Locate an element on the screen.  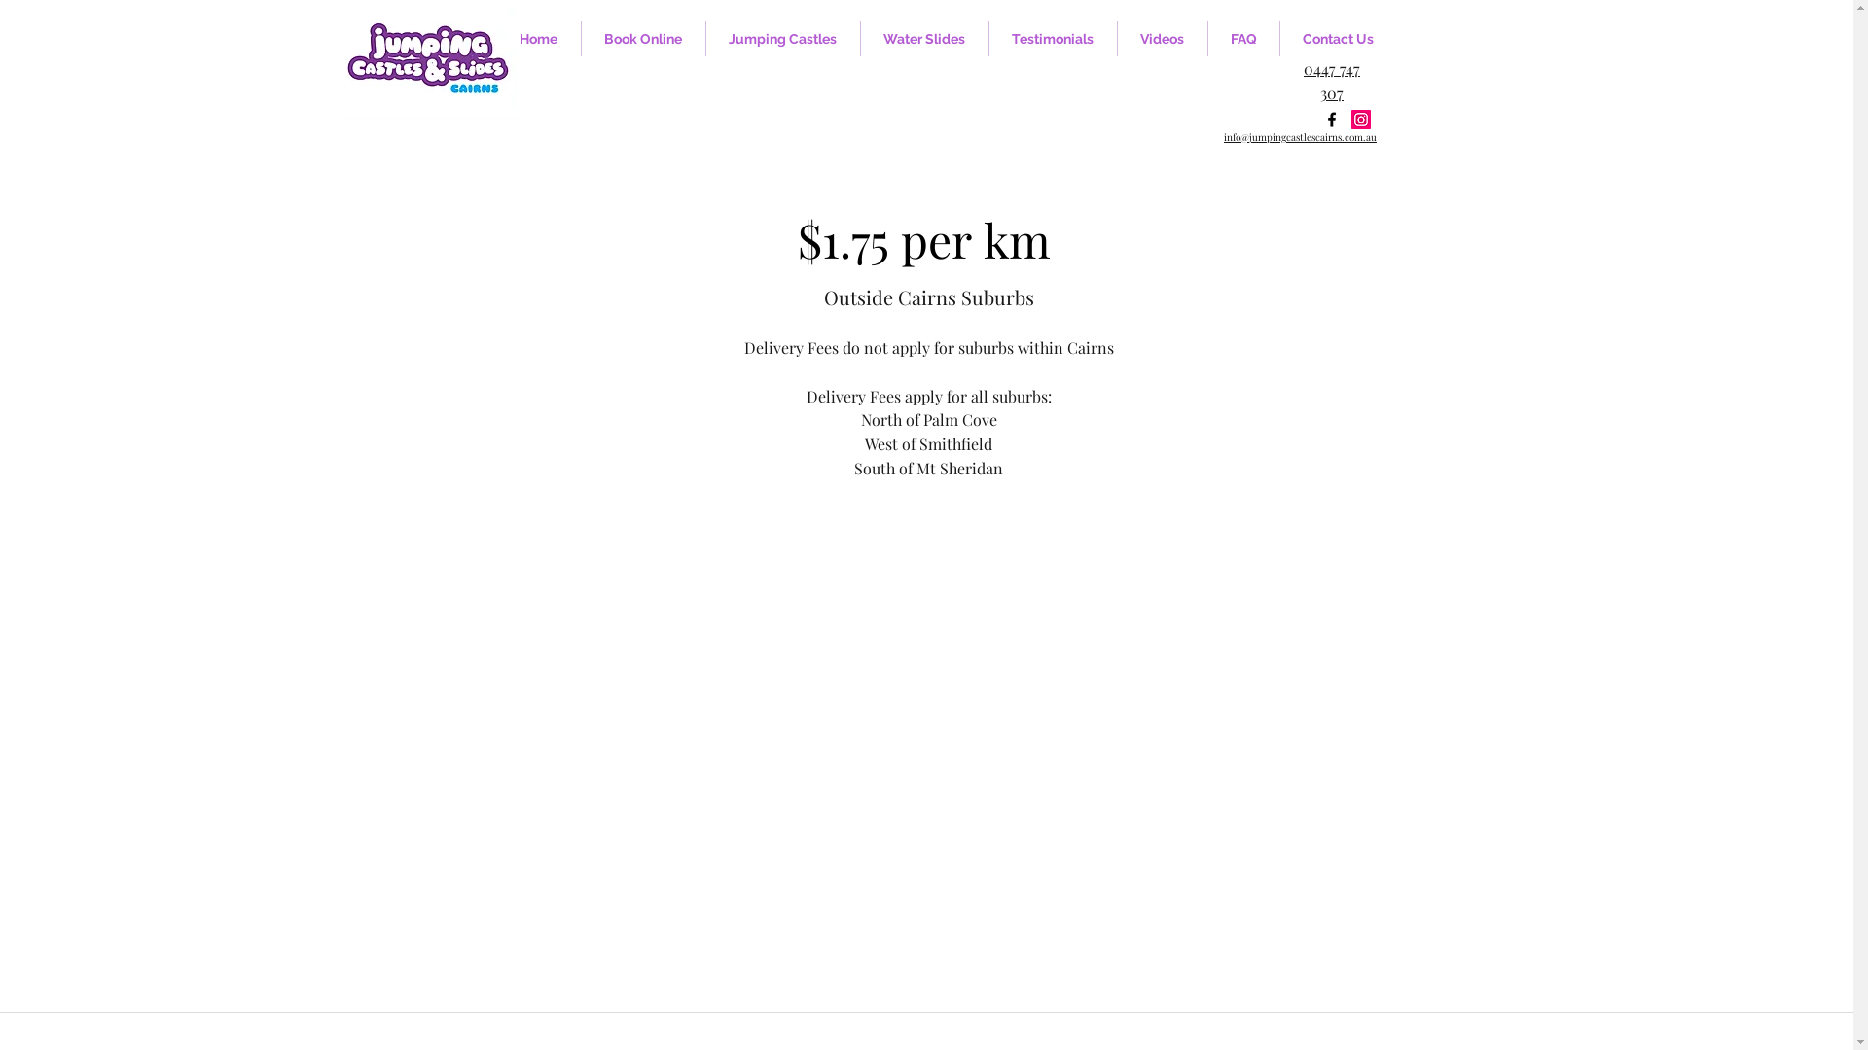
info@jumpingcastlescairns.com.au is located at coordinates (1300, 137).